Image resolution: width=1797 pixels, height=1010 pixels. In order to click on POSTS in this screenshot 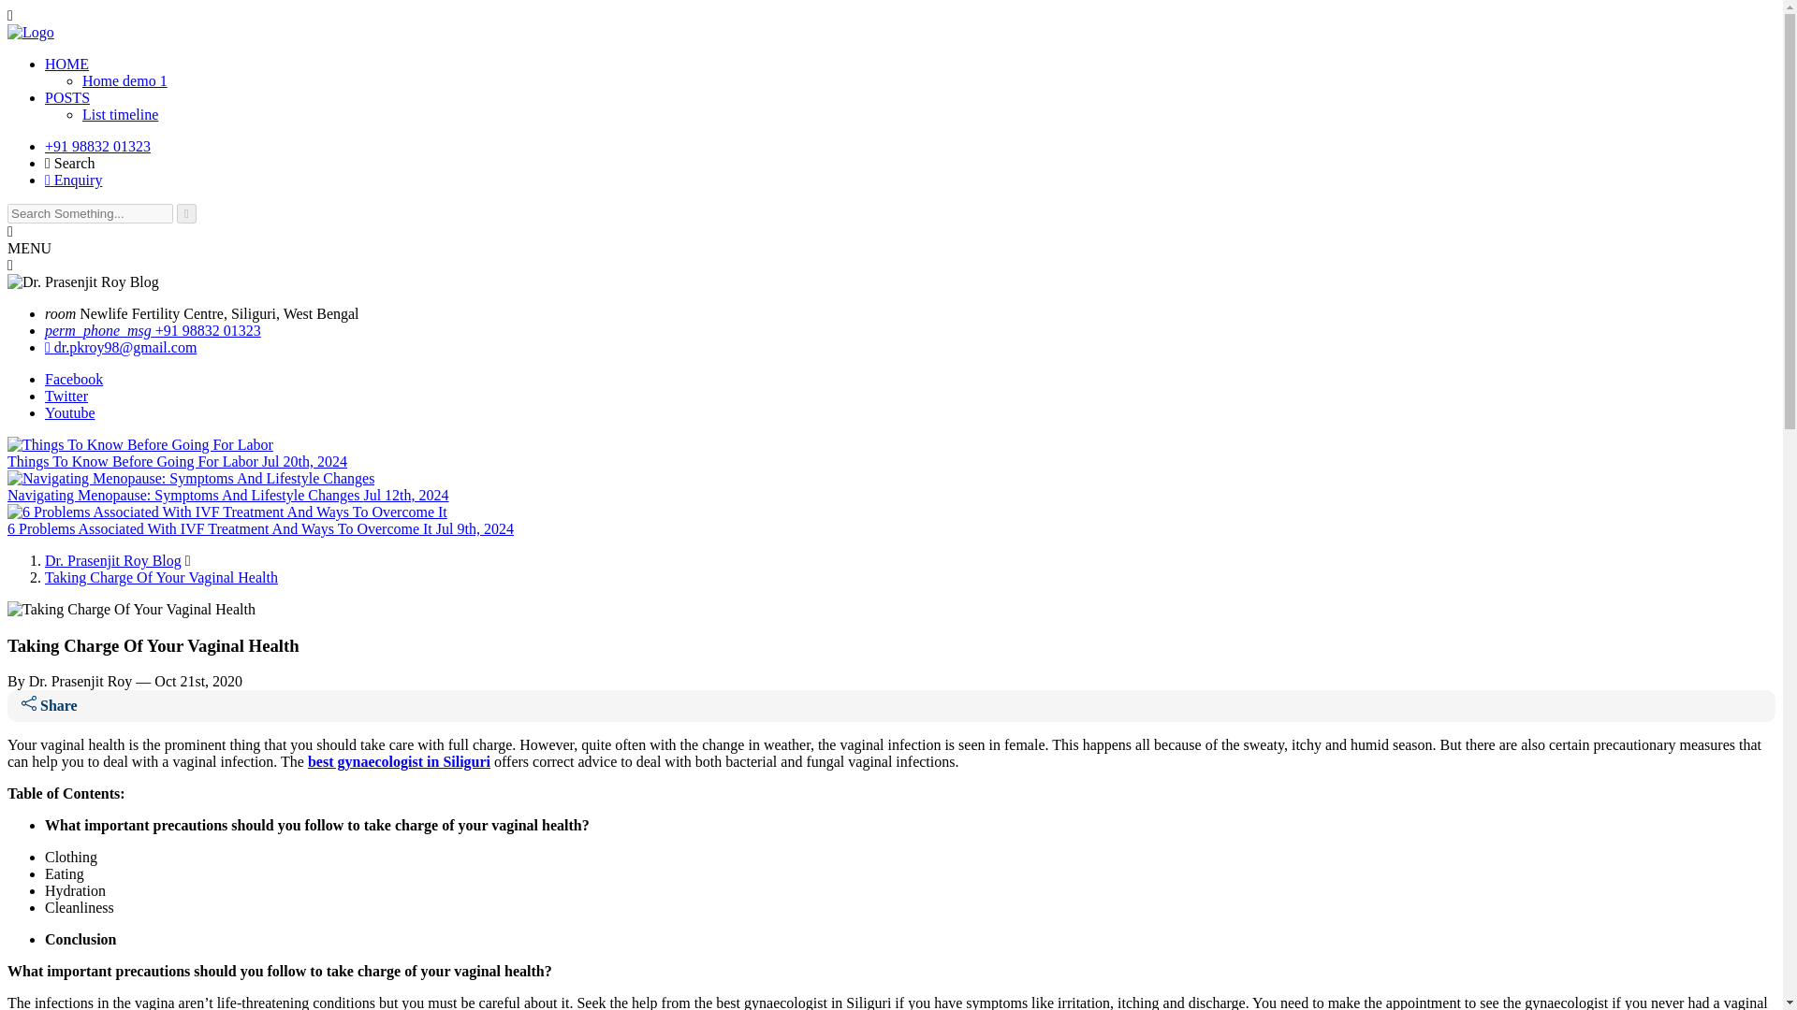, I will do `click(67, 97)`.